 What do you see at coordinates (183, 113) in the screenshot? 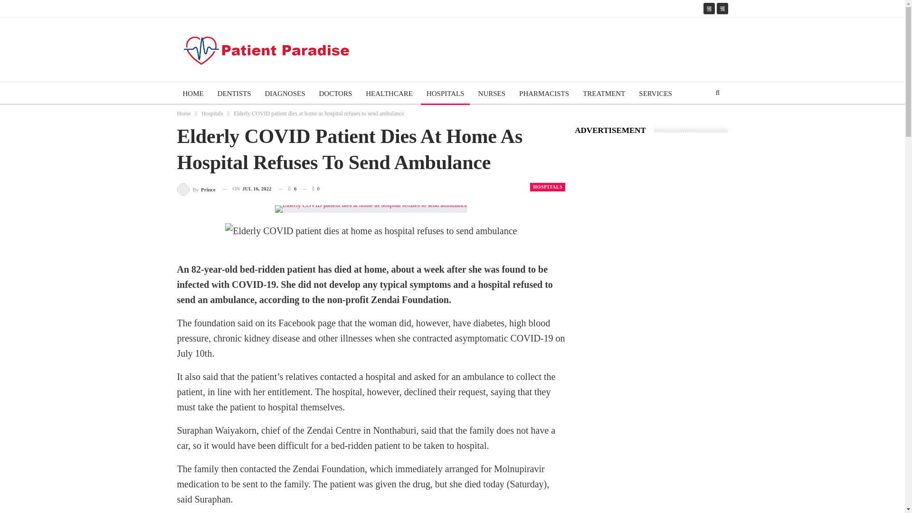
I see `Home` at bounding box center [183, 113].